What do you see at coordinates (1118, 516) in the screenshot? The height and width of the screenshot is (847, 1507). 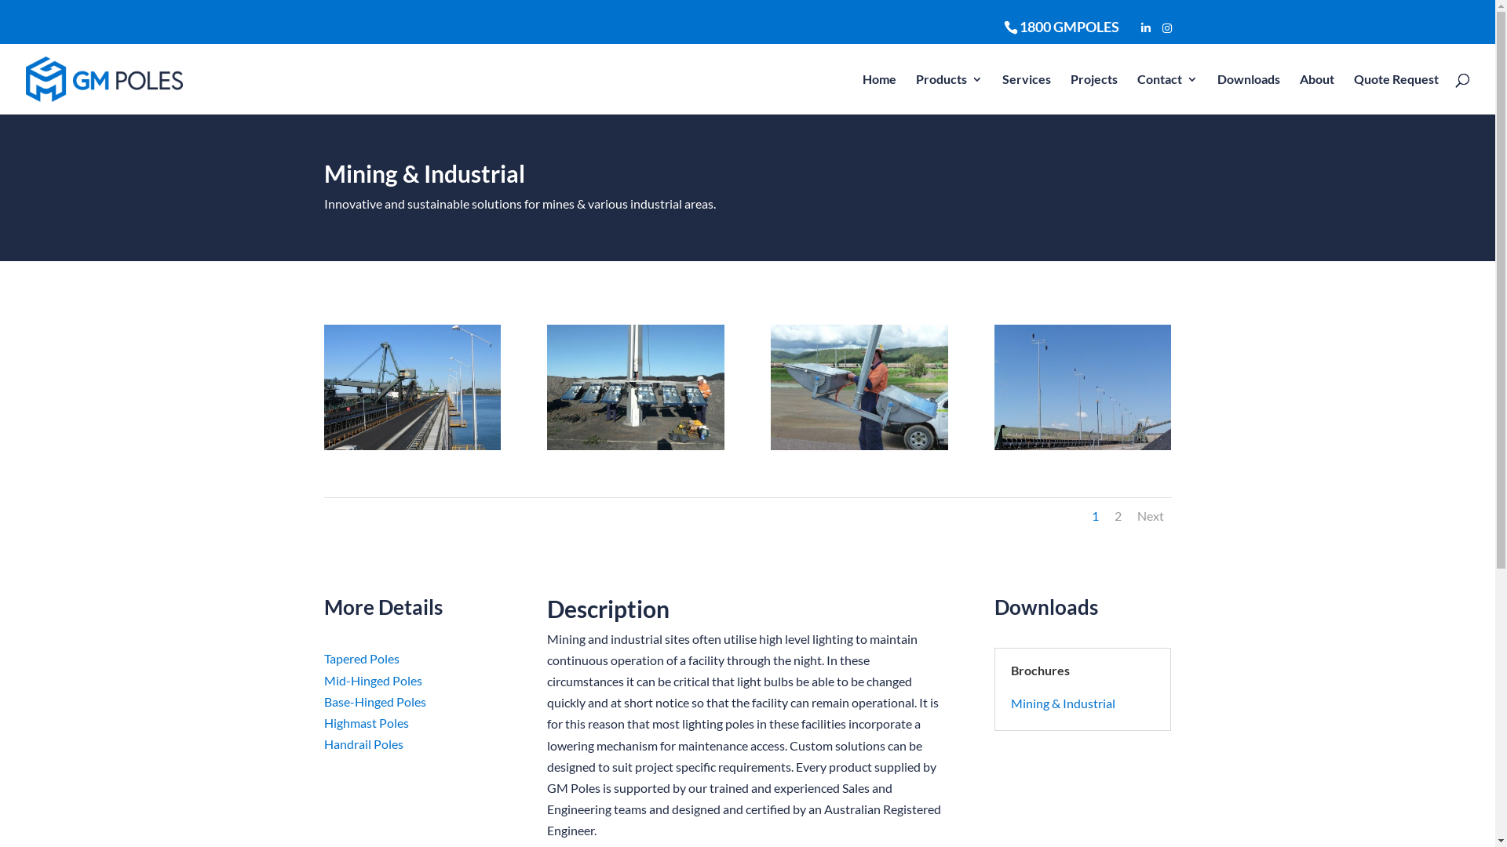 I see `2` at bounding box center [1118, 516].